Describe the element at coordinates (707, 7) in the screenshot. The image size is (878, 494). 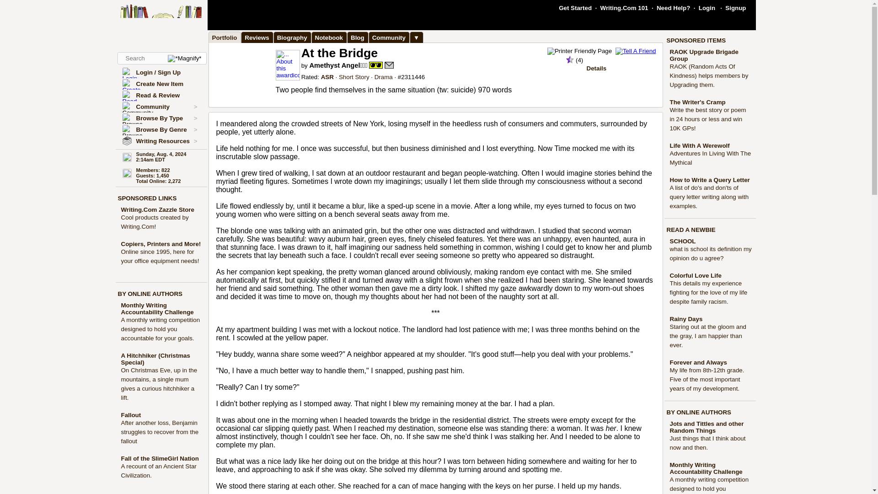
I see `Login` at that location.